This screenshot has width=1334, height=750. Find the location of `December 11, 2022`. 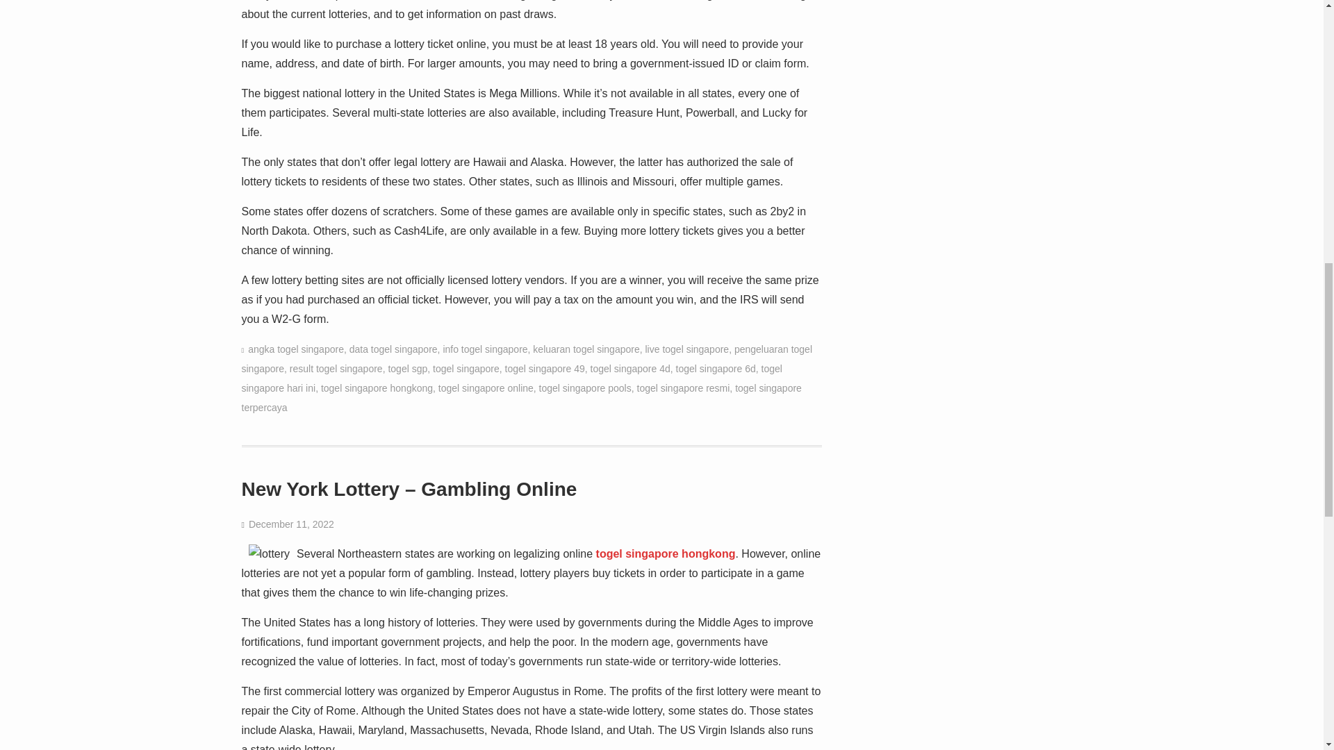

December 11, 2022 is located at coordinates (291, 524).